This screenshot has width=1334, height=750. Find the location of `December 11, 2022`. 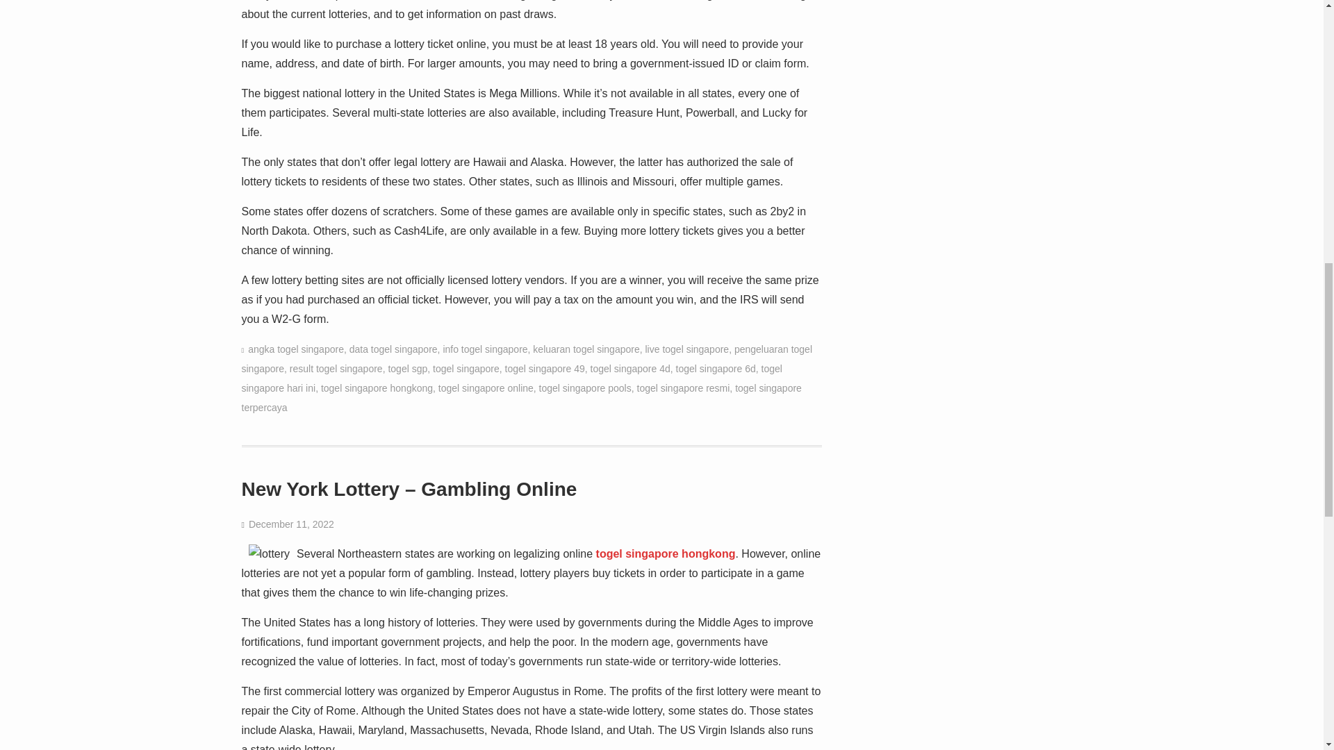

December 11, 2022 is located at coordinates (291, 524).